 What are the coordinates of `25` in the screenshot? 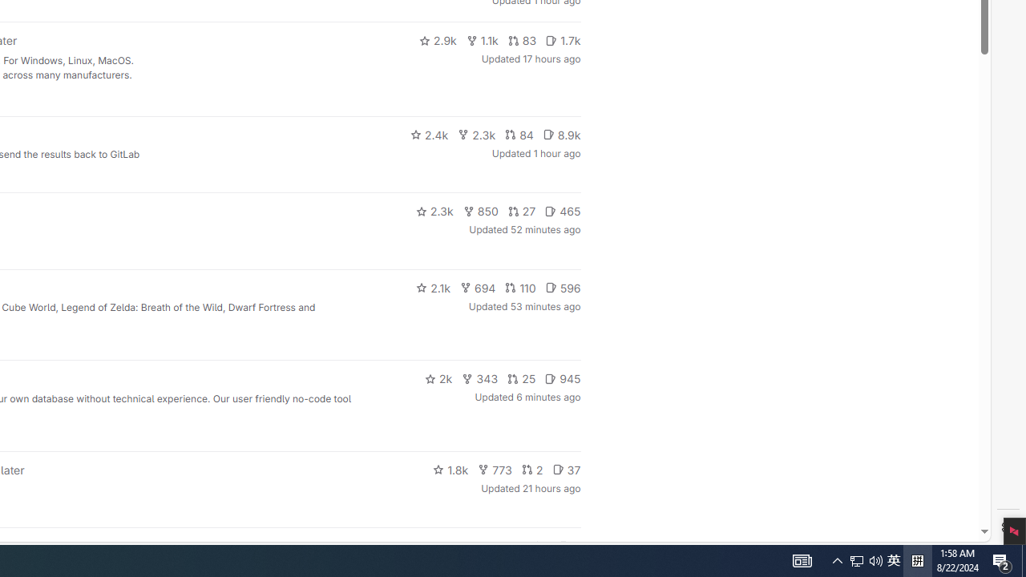 It's located at (522, 378).